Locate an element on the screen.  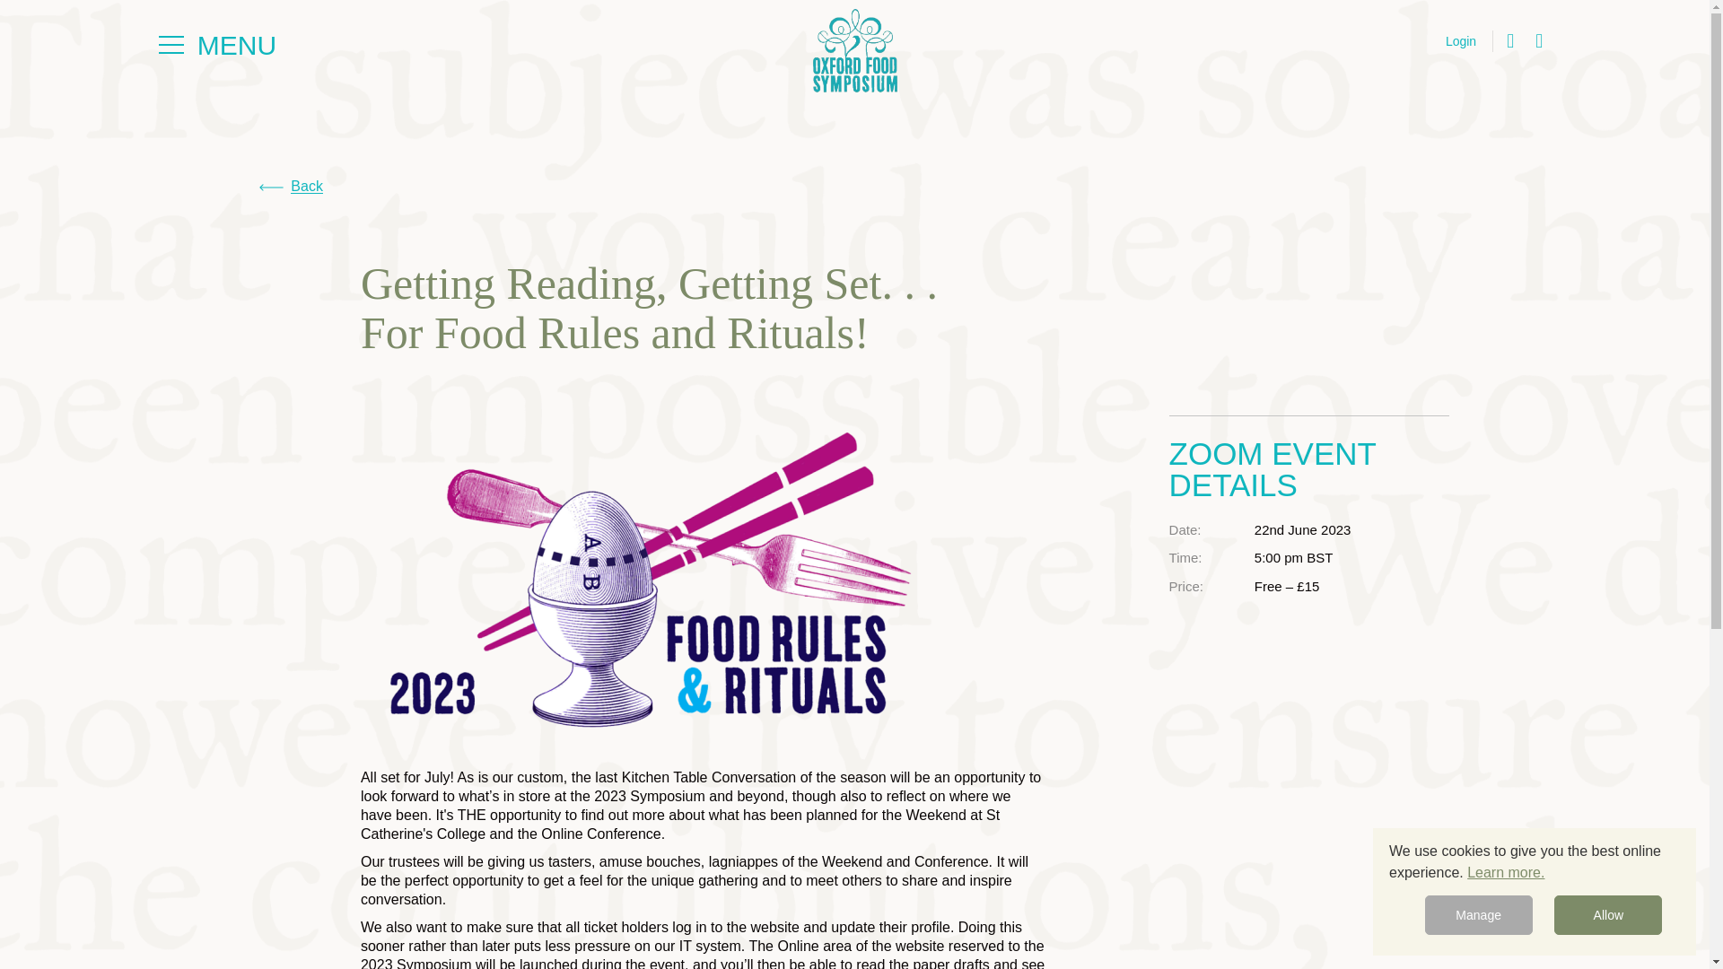
2023-06-22 is located at coordinates (1302, 529).